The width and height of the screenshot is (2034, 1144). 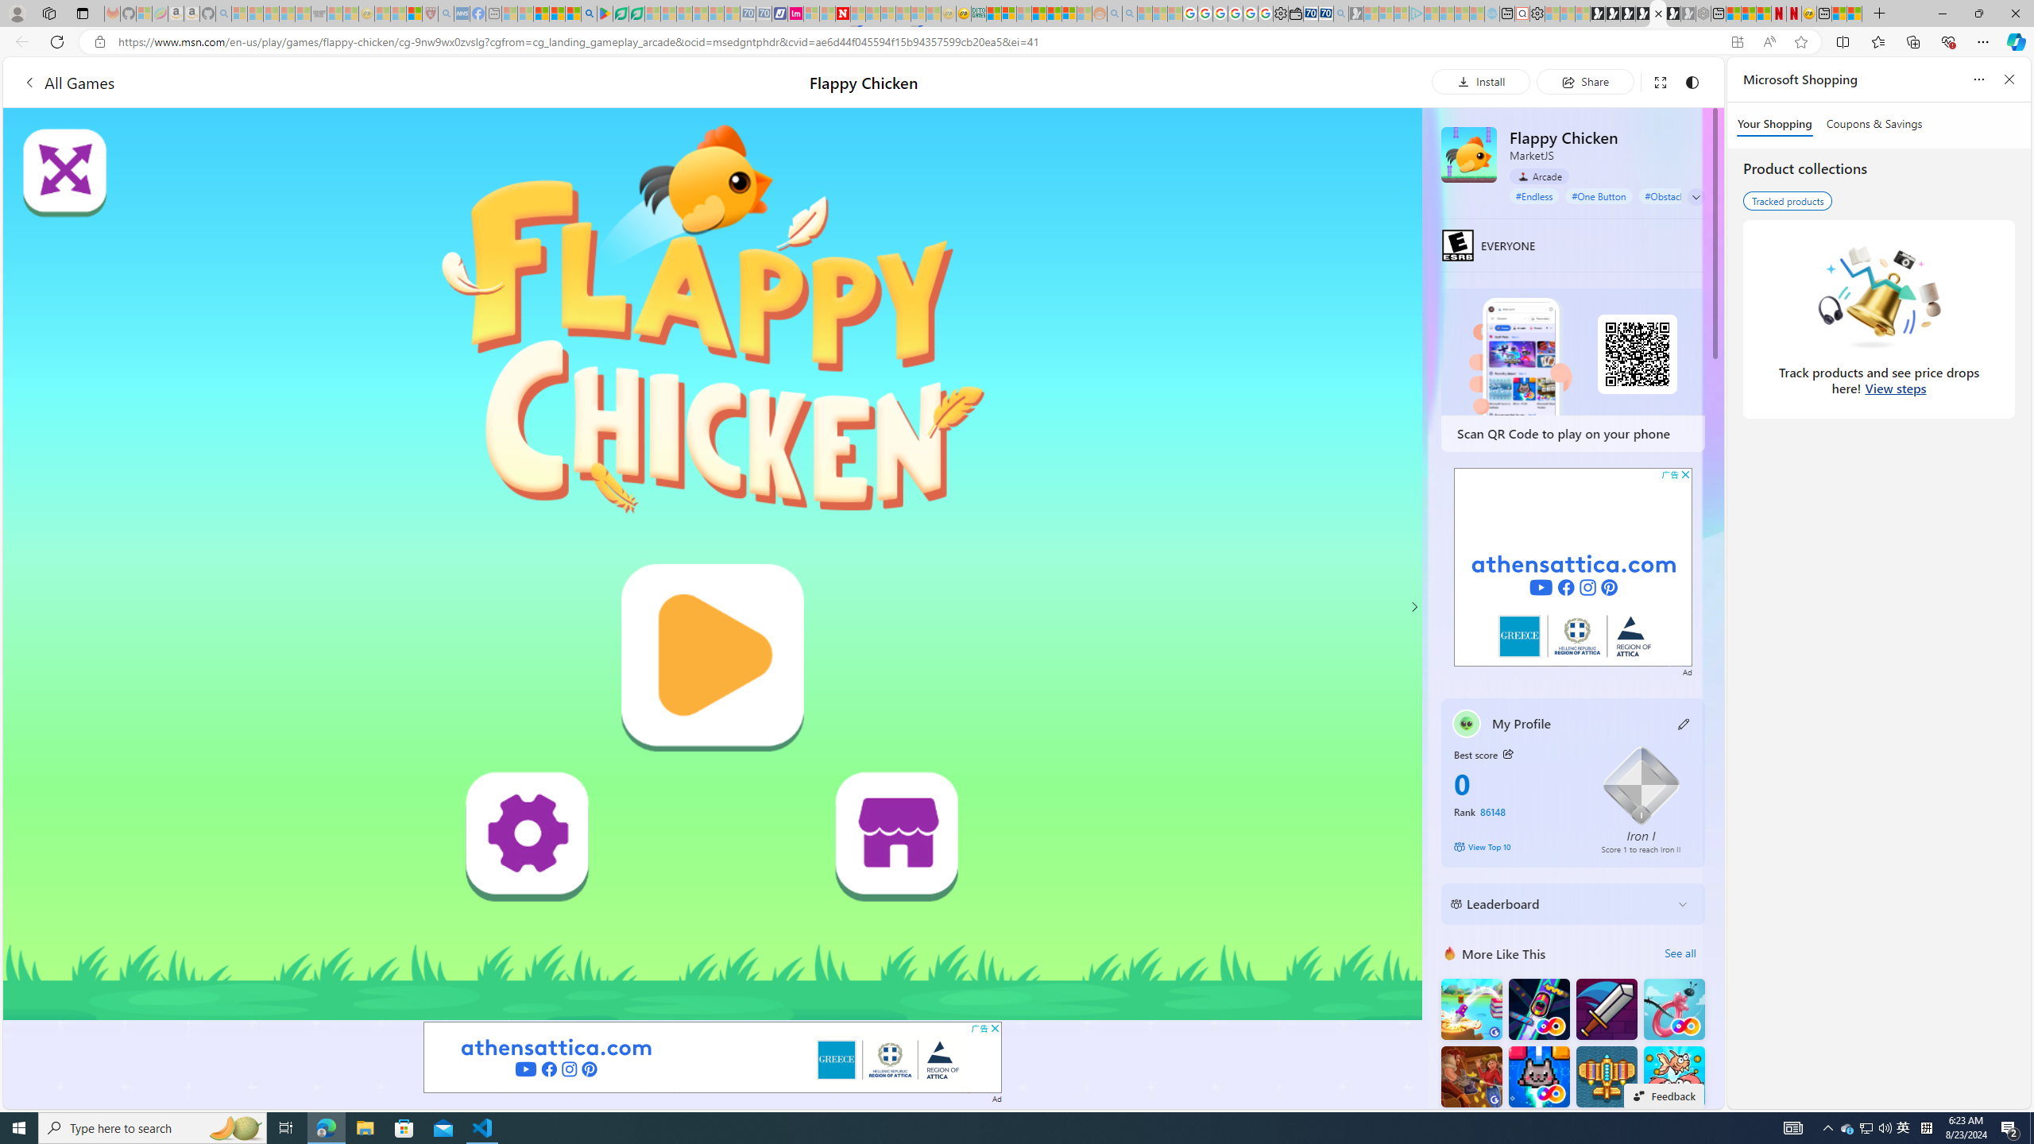 What do you see at coordinates (1696, 197) in the screenshot?
I see `Class: control` at bounding box center [1696, 197].